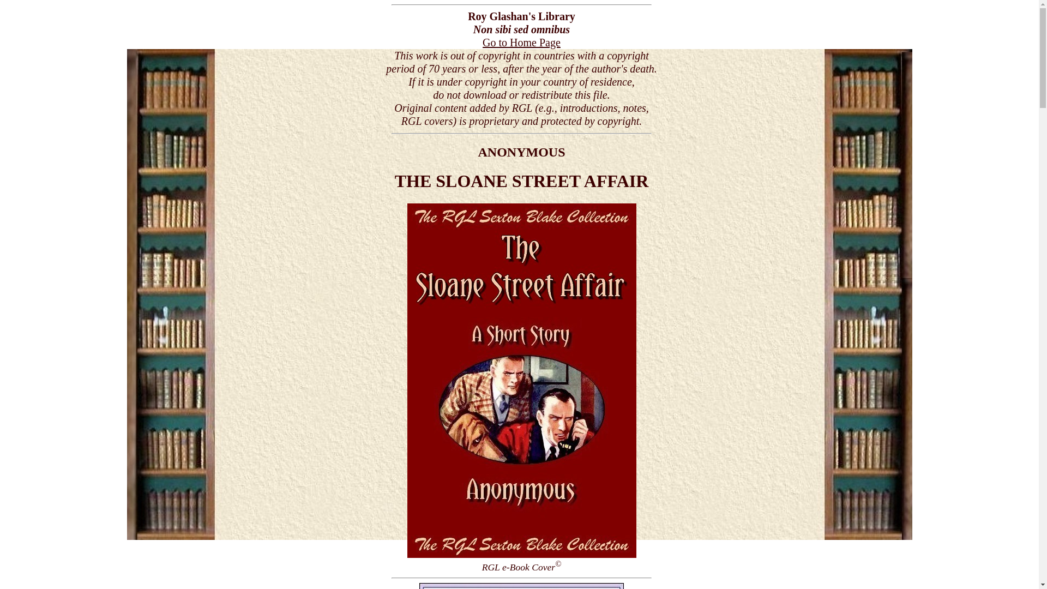 Image resolution: width=1047 pixels, height=589 pixels. Describe the element at coordinates (521, 381) in the screenshot. I see `RGL Cover Image` at that location.